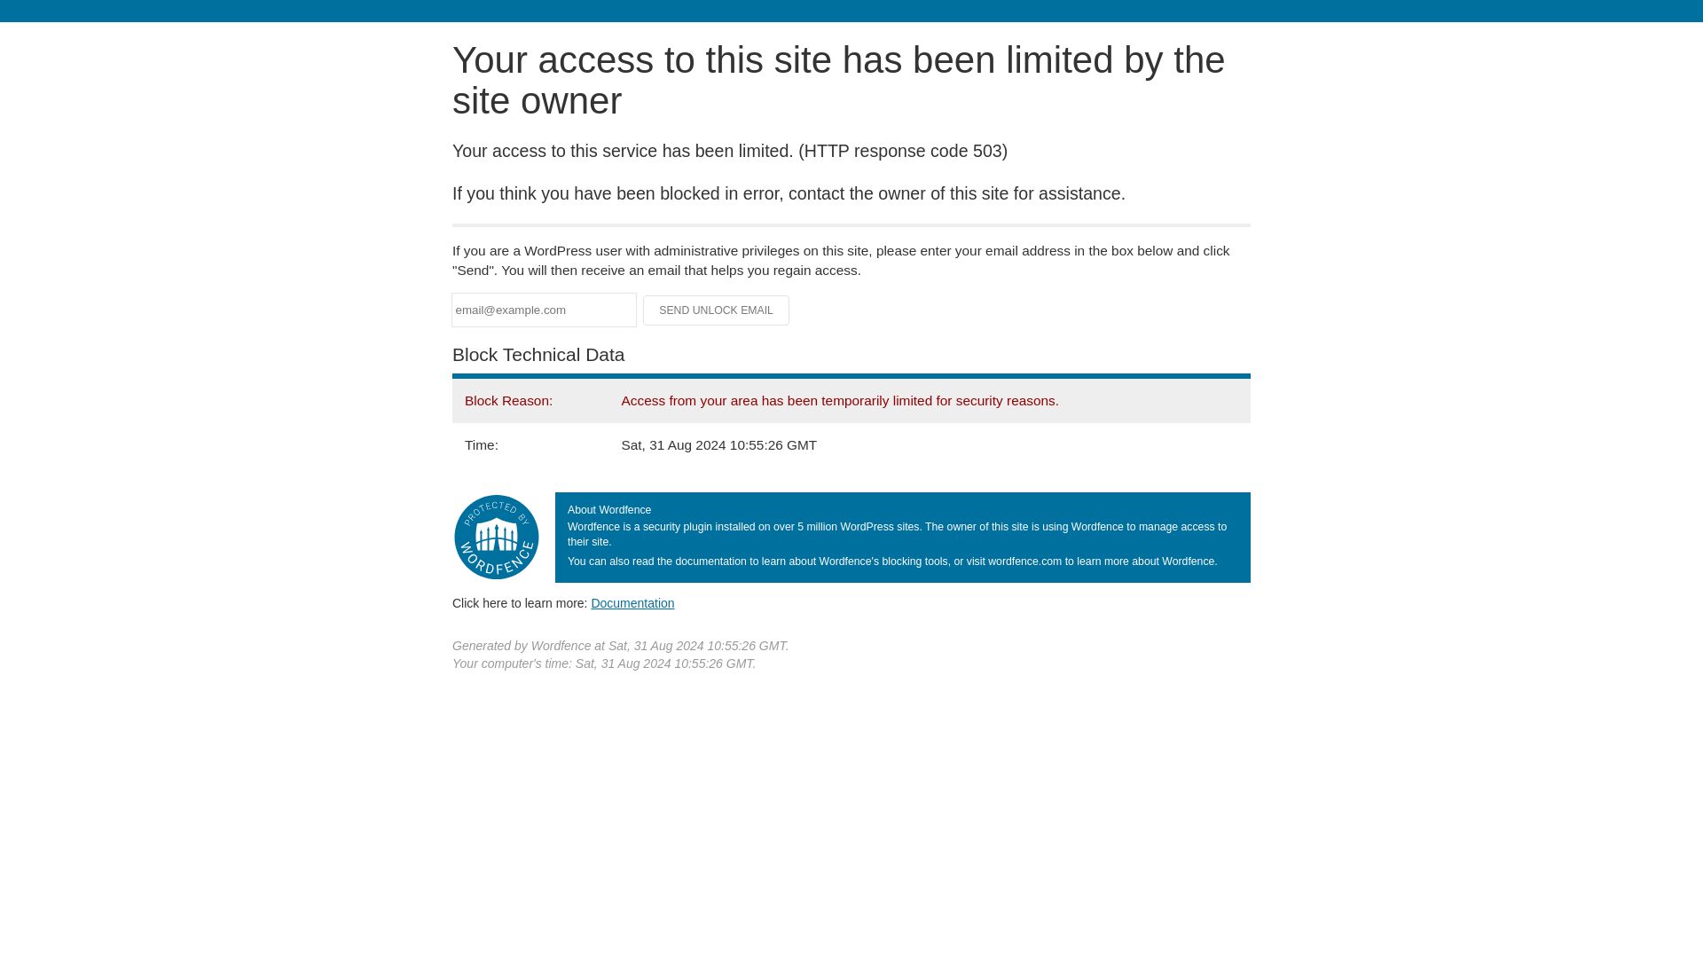 The height and width of the screenshot is (958, 1703). I want to click on Send Unlock Email, so click(717, 310).